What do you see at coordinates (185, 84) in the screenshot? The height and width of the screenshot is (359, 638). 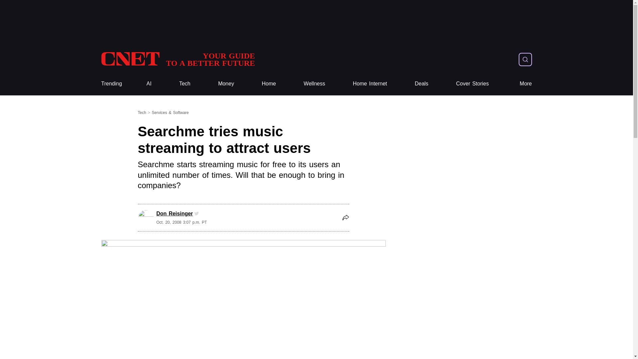 I see `Tech` at bounding box center [185, 84].